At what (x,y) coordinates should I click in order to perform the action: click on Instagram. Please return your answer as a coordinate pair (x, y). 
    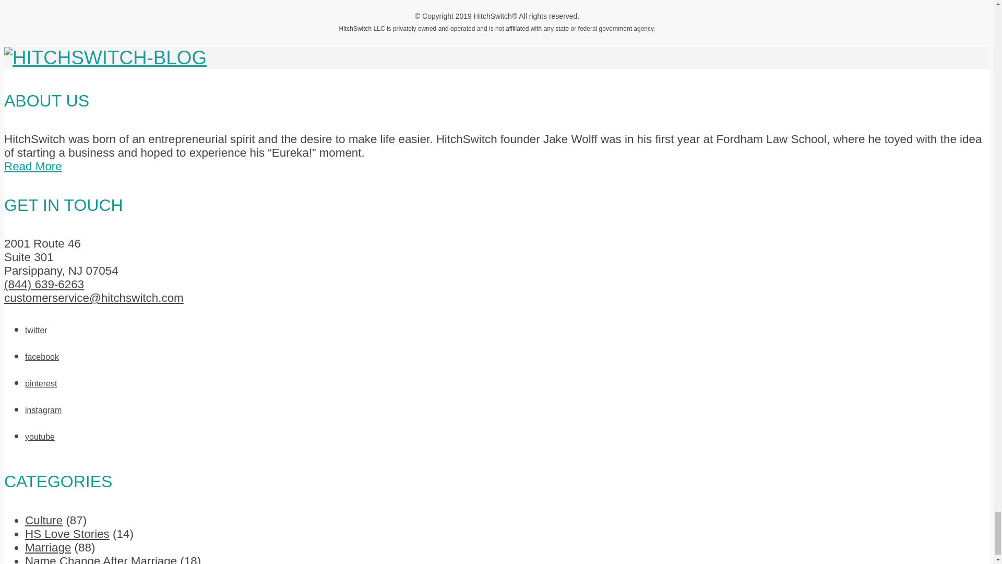
    Looking at the image, I should click on (43, 409).